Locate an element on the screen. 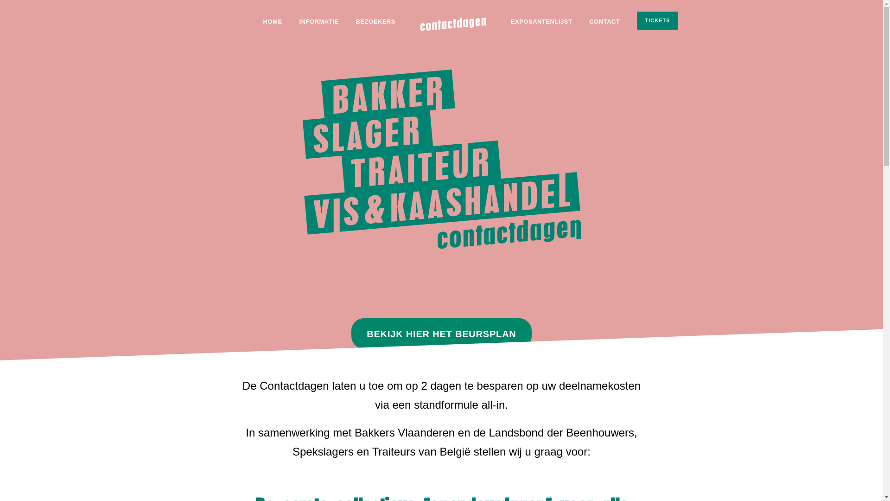 This screenshot has height=501, width=890. Second Home Expo is located at coordinates (408, 386).